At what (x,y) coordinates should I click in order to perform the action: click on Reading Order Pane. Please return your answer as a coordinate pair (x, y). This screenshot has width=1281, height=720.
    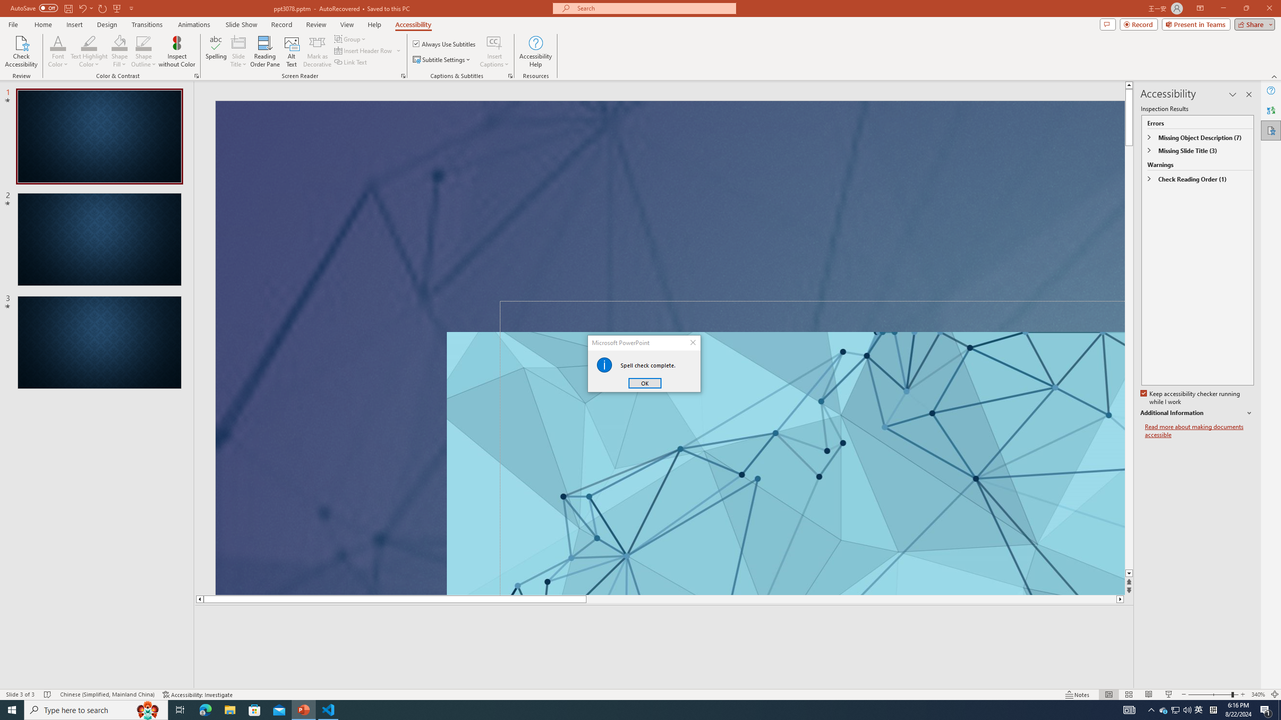
    Looking at the image, I should click on (266, 51).